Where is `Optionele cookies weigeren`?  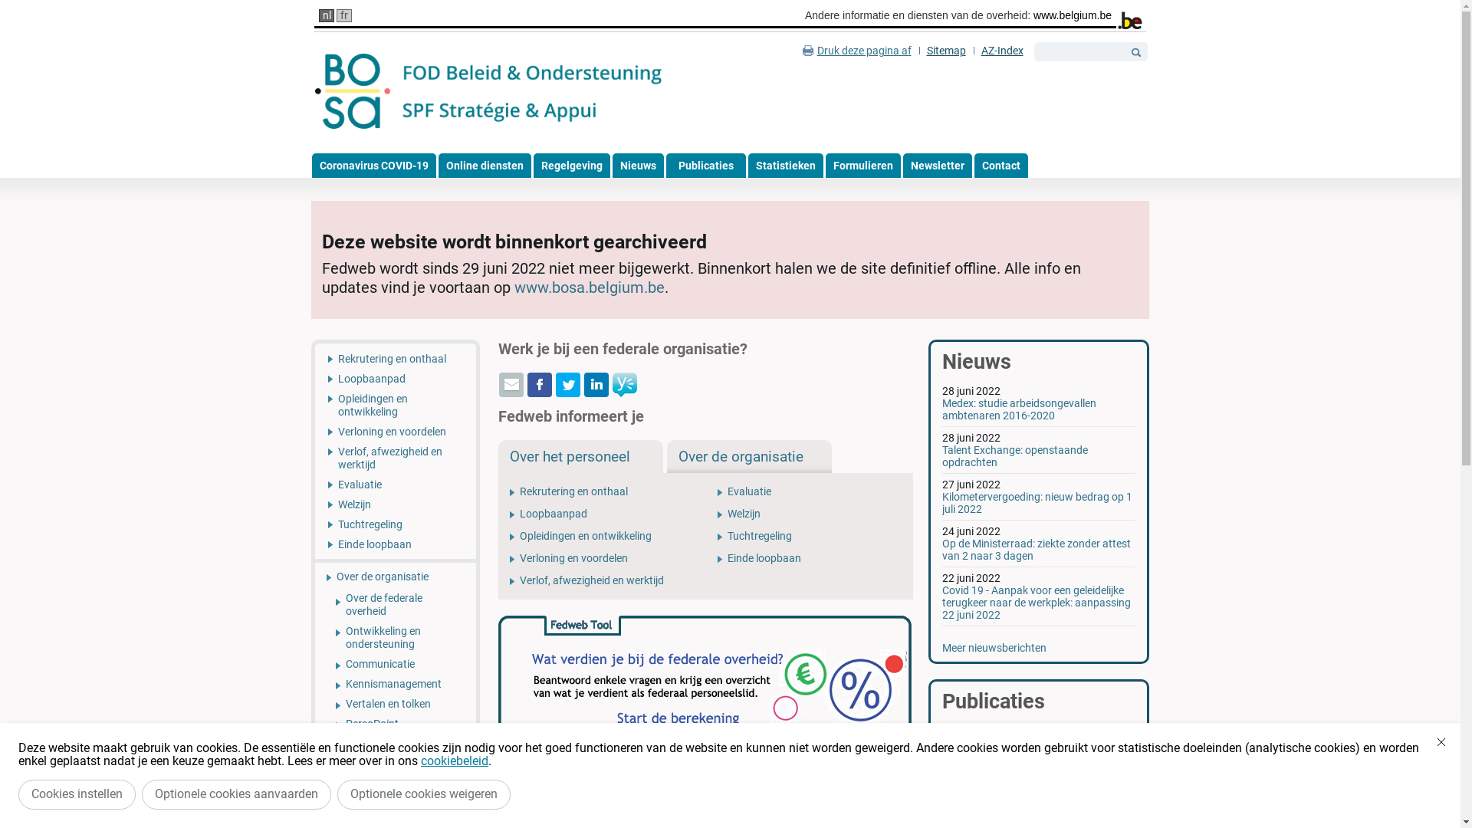 Optionele cookies weigeren is located at coordinates (424, 794).